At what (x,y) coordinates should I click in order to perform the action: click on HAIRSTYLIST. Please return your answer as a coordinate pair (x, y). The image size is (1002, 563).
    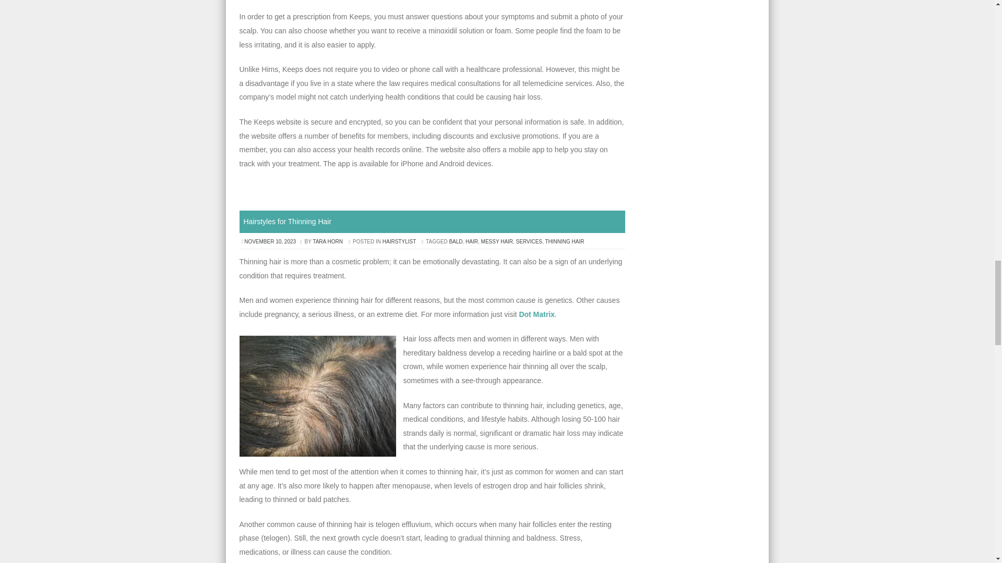
    Looking at the image, I should click on (399, 241).